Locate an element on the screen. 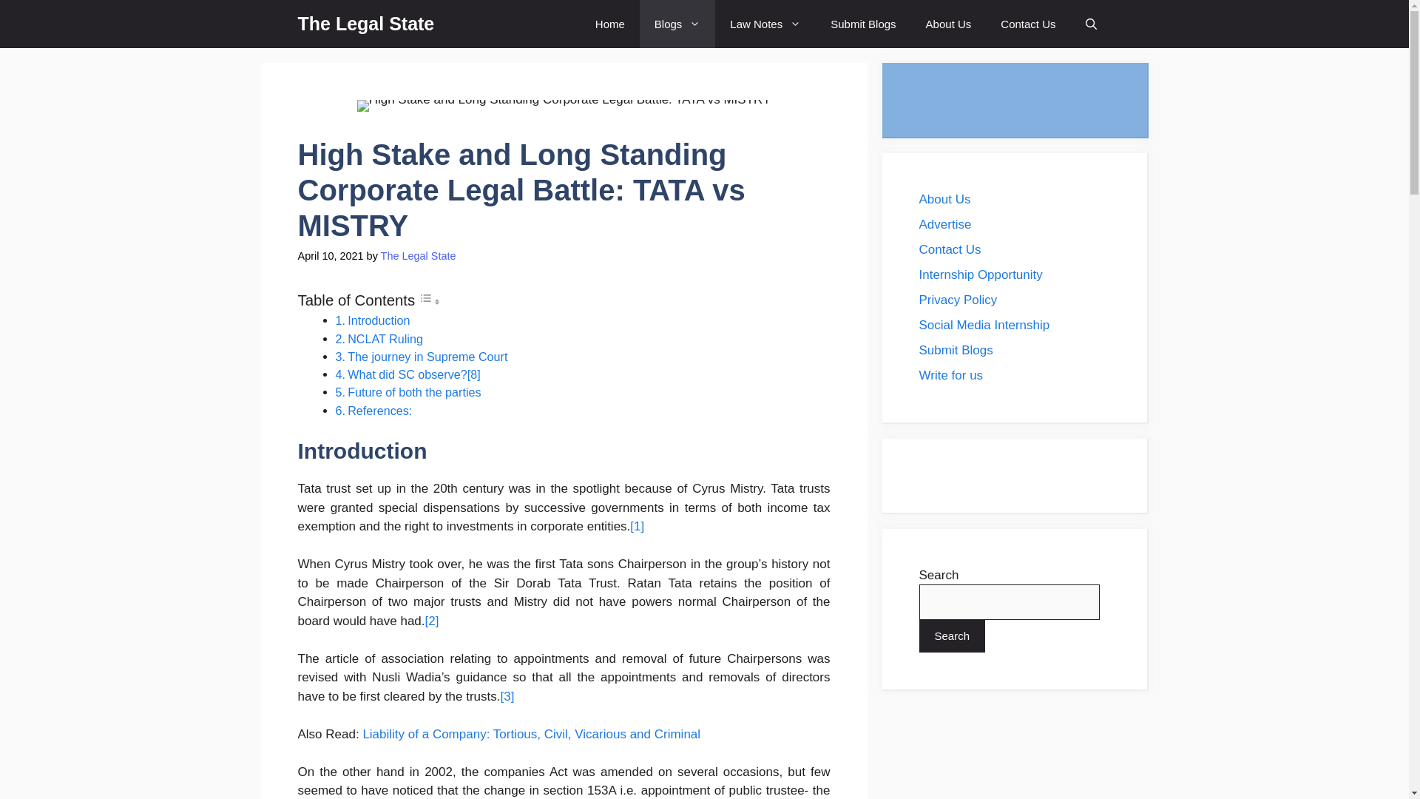 This screenshot has height=799, width=1420. View all posts by The Legal State is located at coordinates (418, 256).